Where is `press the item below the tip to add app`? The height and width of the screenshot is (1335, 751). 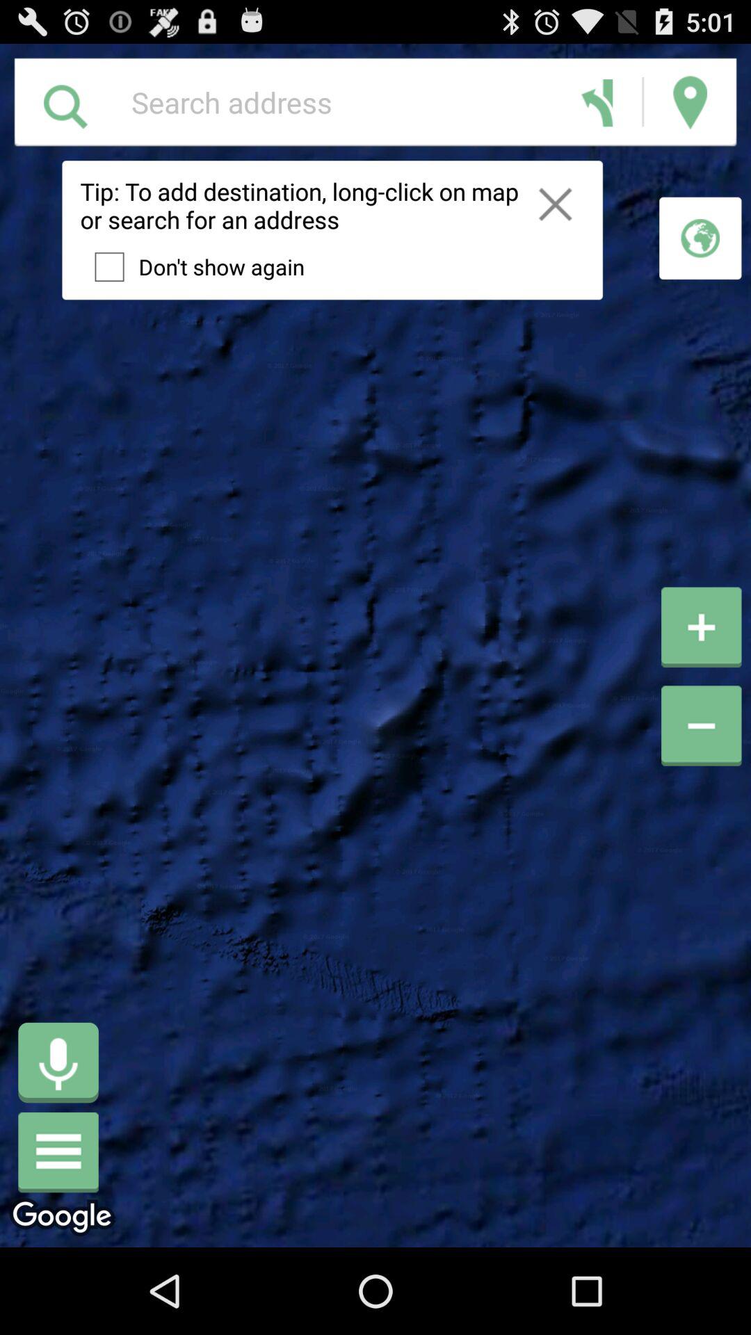
press the item below the tip to add app is located at coordinates (192, 266).